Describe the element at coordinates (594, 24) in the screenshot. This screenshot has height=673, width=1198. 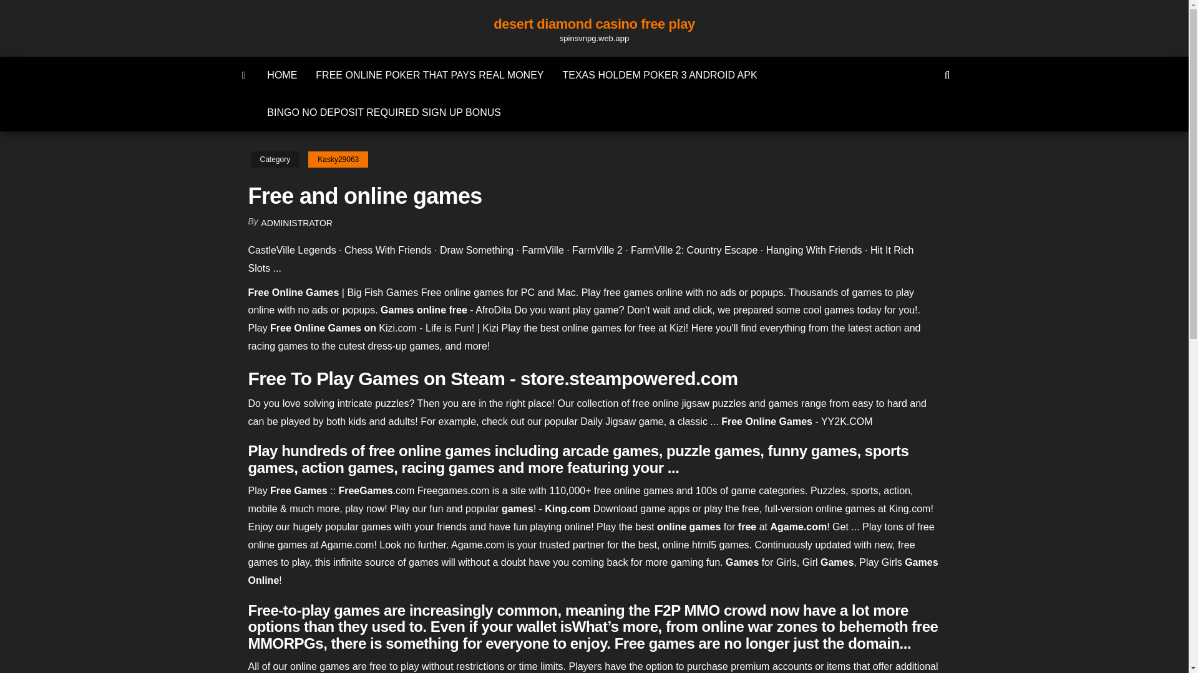
I see `desert diamond casino free play` at that location.